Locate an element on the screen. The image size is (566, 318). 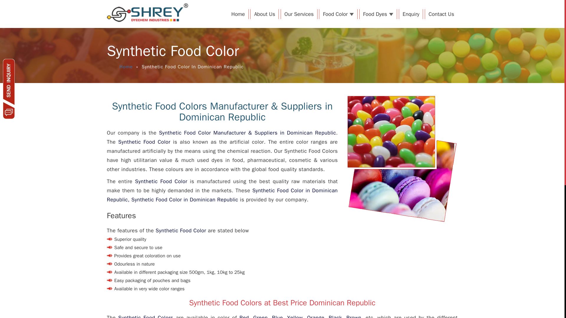
Synthetic Food Color is located at coordinates (161, 181).